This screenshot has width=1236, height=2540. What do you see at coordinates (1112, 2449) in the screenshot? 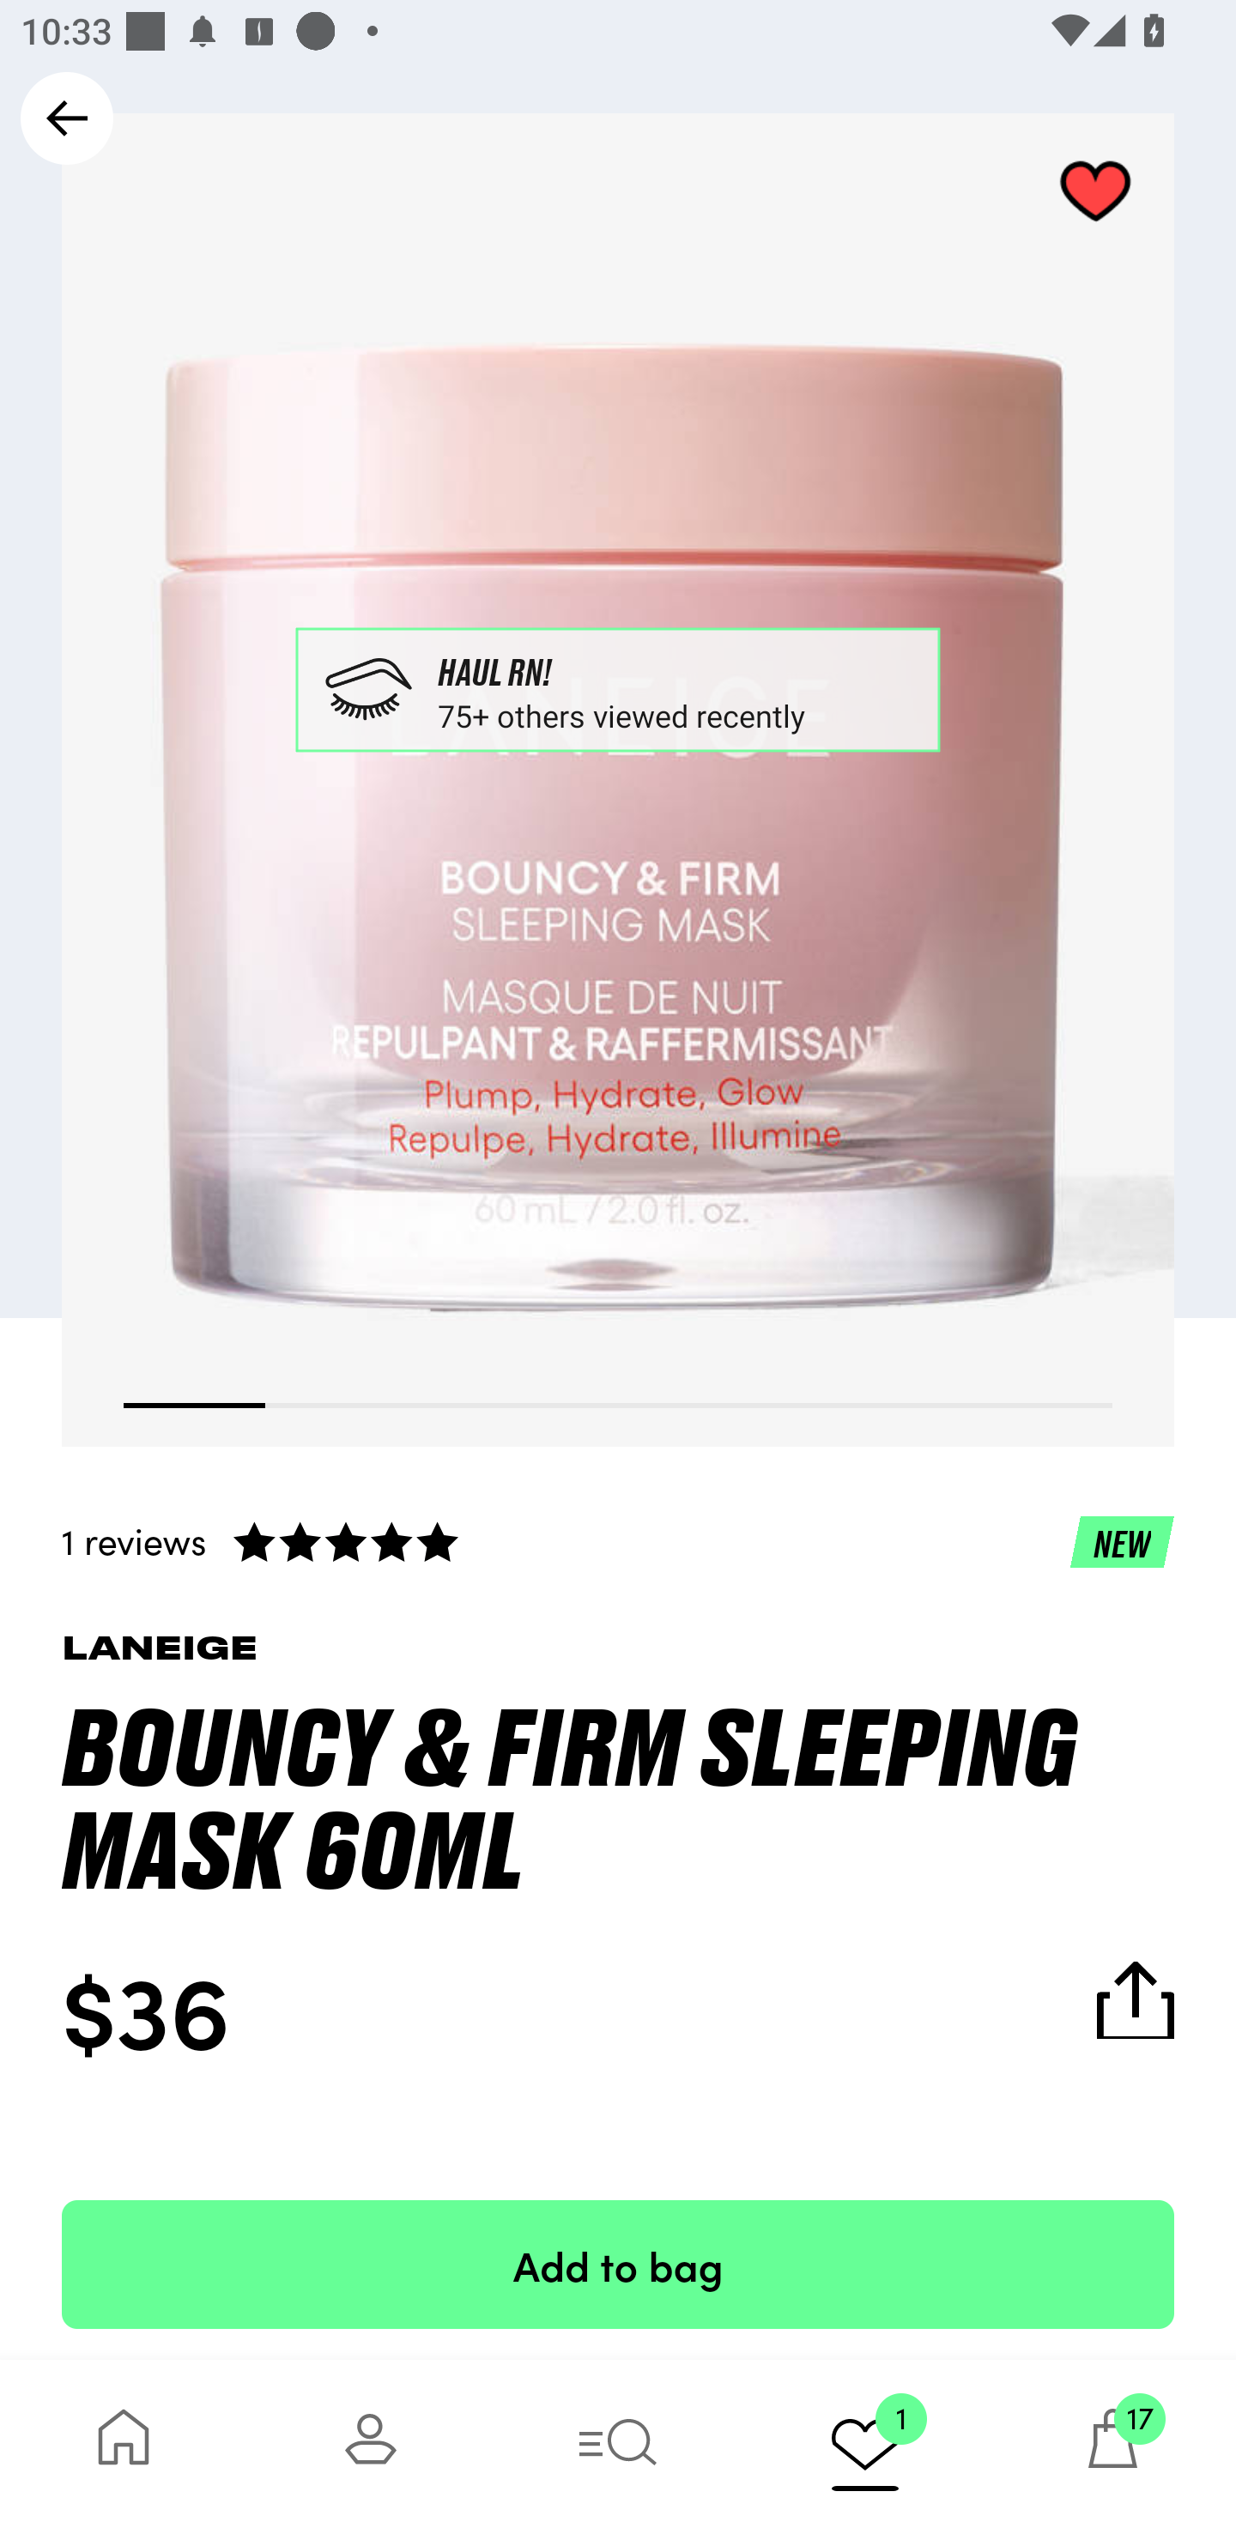
I see `17` at bounding box center [1112, 2449].